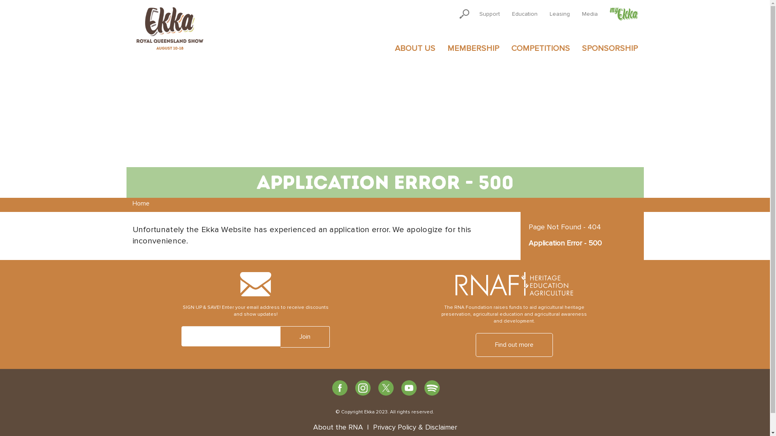 This screenshot has height=436, width=776. I want to click on Privacy Policy & Disclaimer, so click(415, 428).